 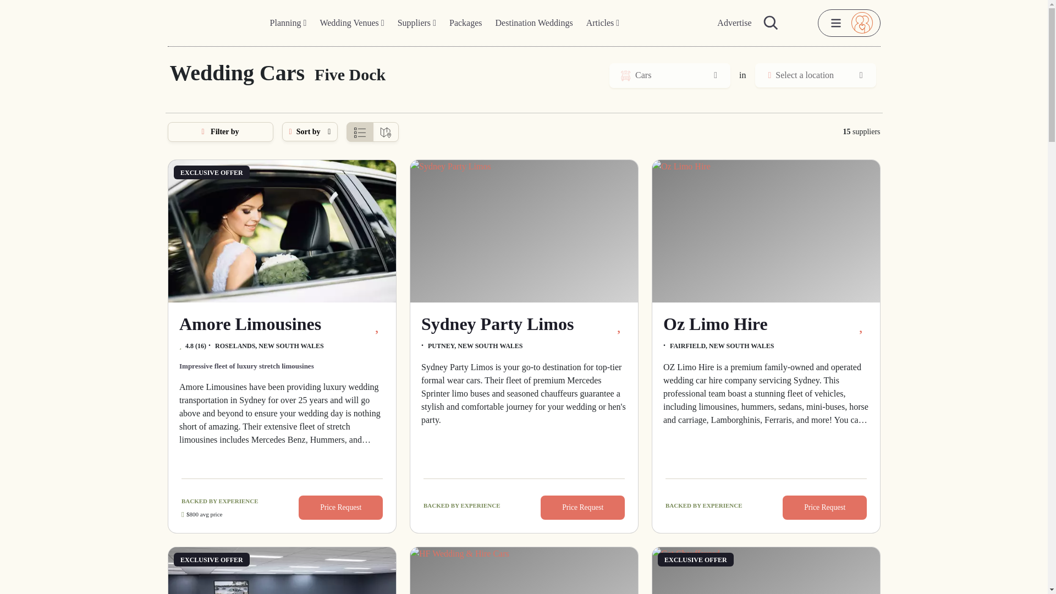 I want to click on Oz Limo Hire, so click(x=766, y=231).